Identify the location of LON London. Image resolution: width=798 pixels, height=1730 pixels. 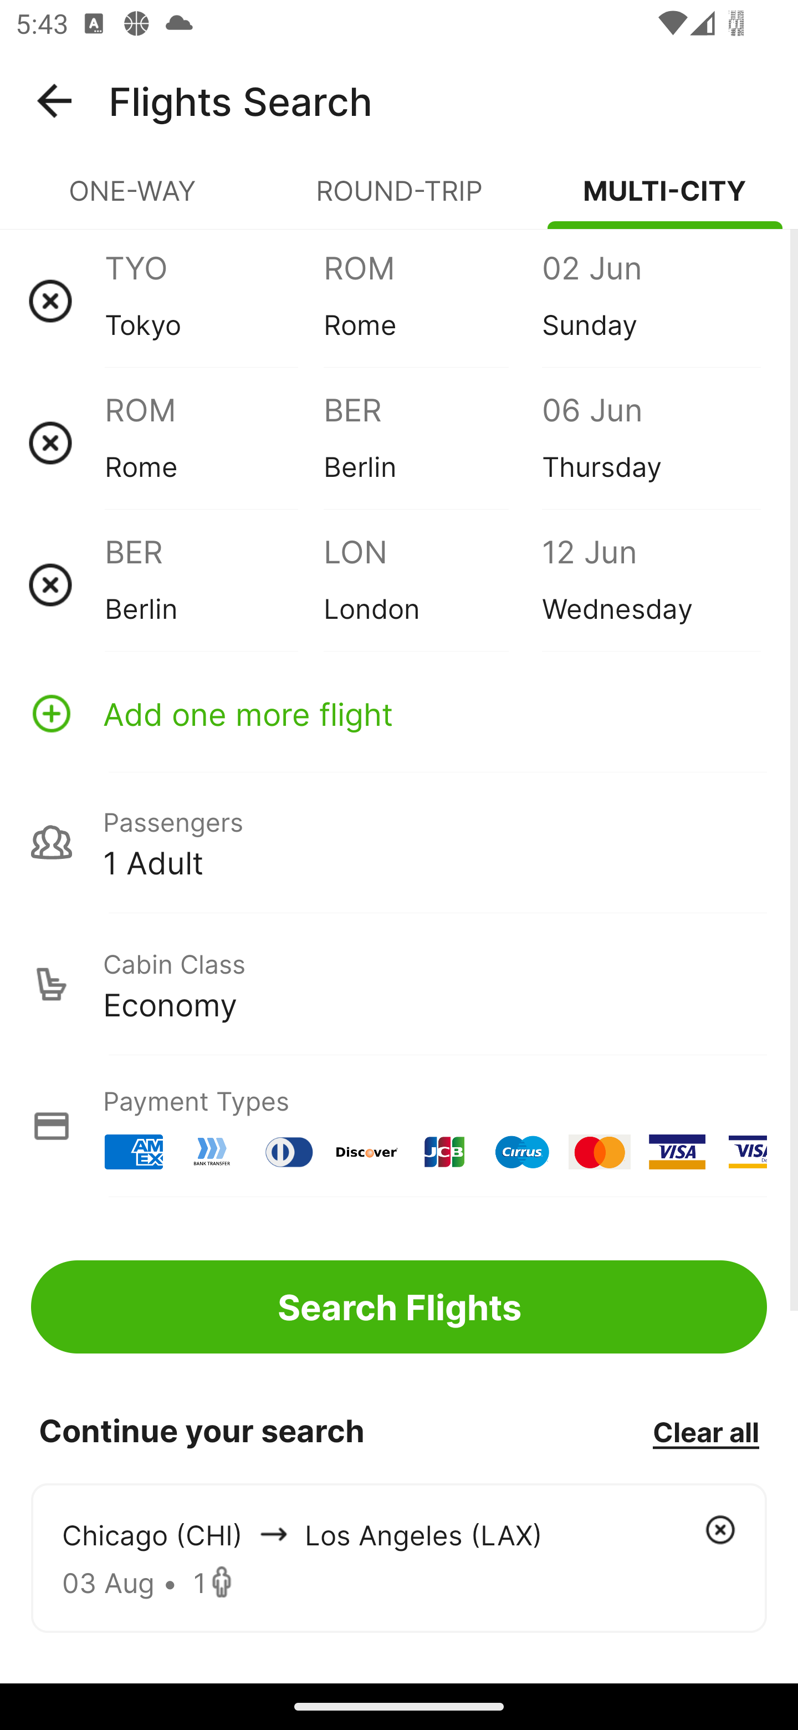
(432, 584).